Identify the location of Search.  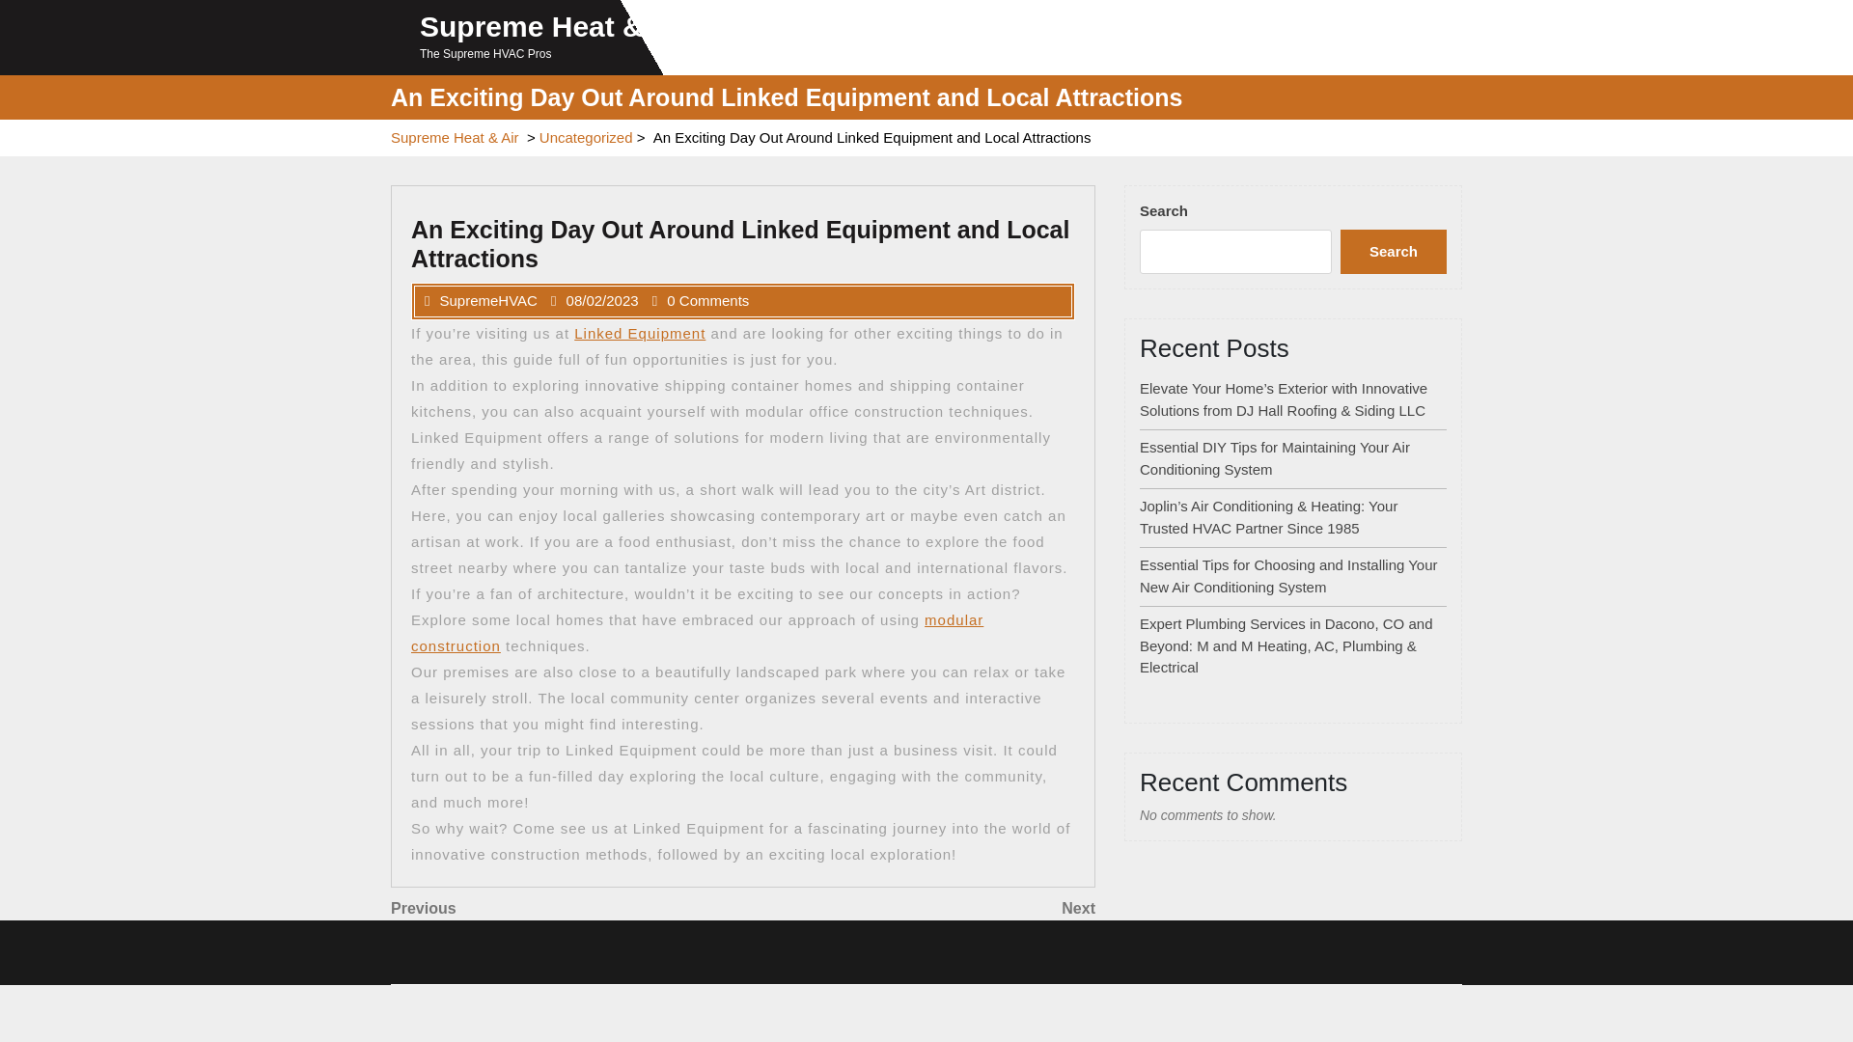
(697, 633).